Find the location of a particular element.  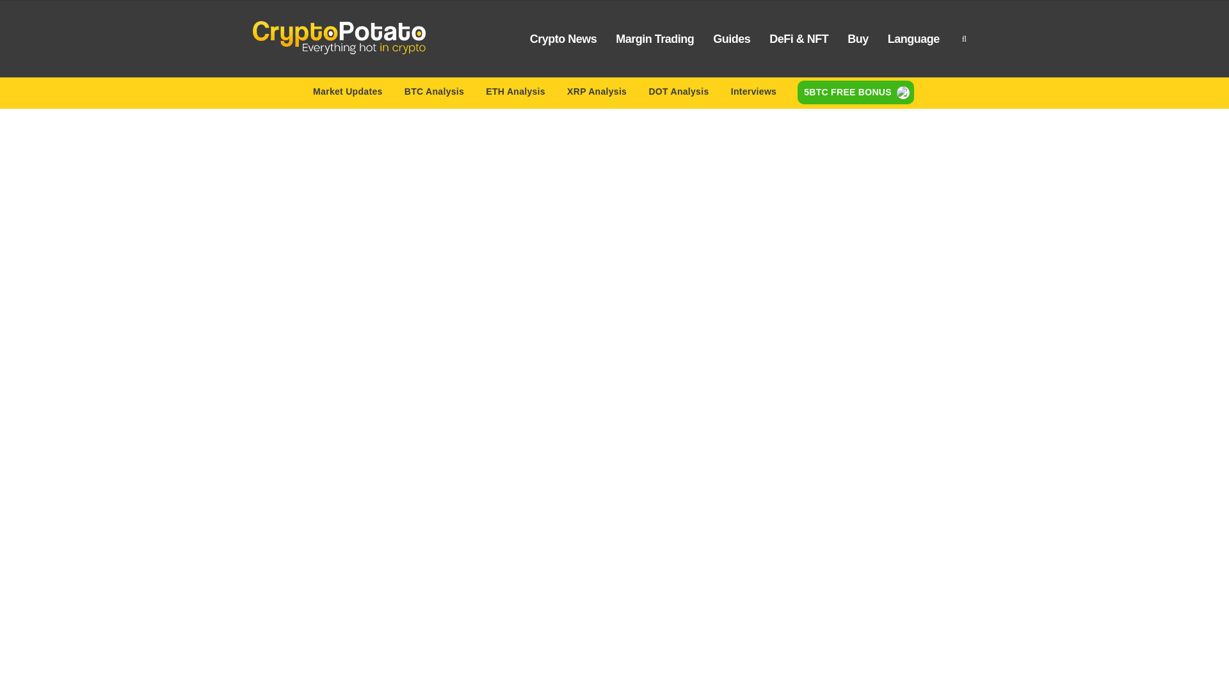

Language is located at coordinates (913, 38).